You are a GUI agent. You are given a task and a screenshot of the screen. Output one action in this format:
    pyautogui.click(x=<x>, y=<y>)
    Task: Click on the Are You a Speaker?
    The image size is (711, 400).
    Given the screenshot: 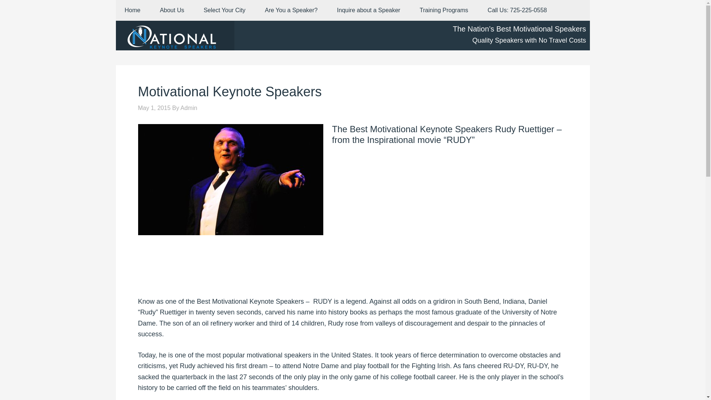 What is the action you would take?
    pyautogui.click(x=291, y=10)
    